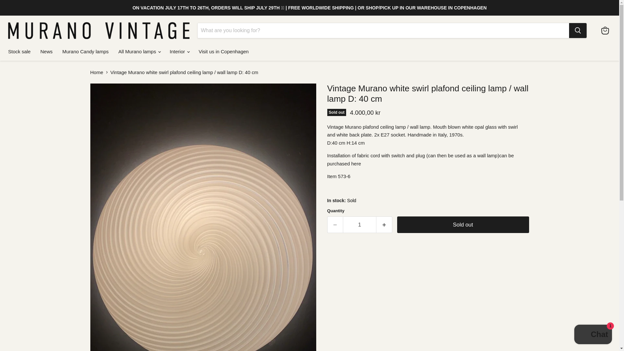 This screenshot has height=351, width=624. Describe the element at coordinates (85, 51) in the screenshot. I see `Murano Candy lamps` at that location.